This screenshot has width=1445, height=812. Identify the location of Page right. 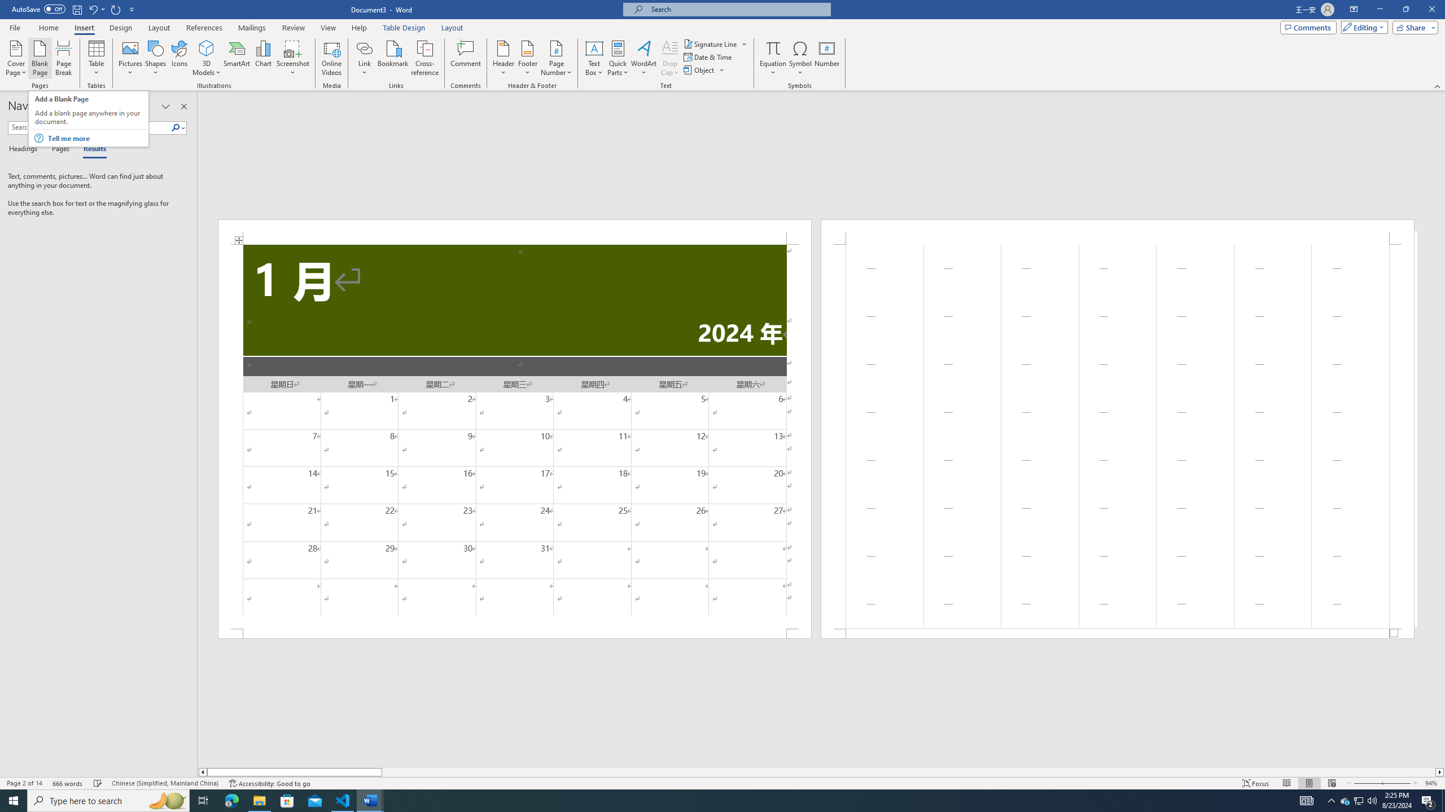
(908, 772).